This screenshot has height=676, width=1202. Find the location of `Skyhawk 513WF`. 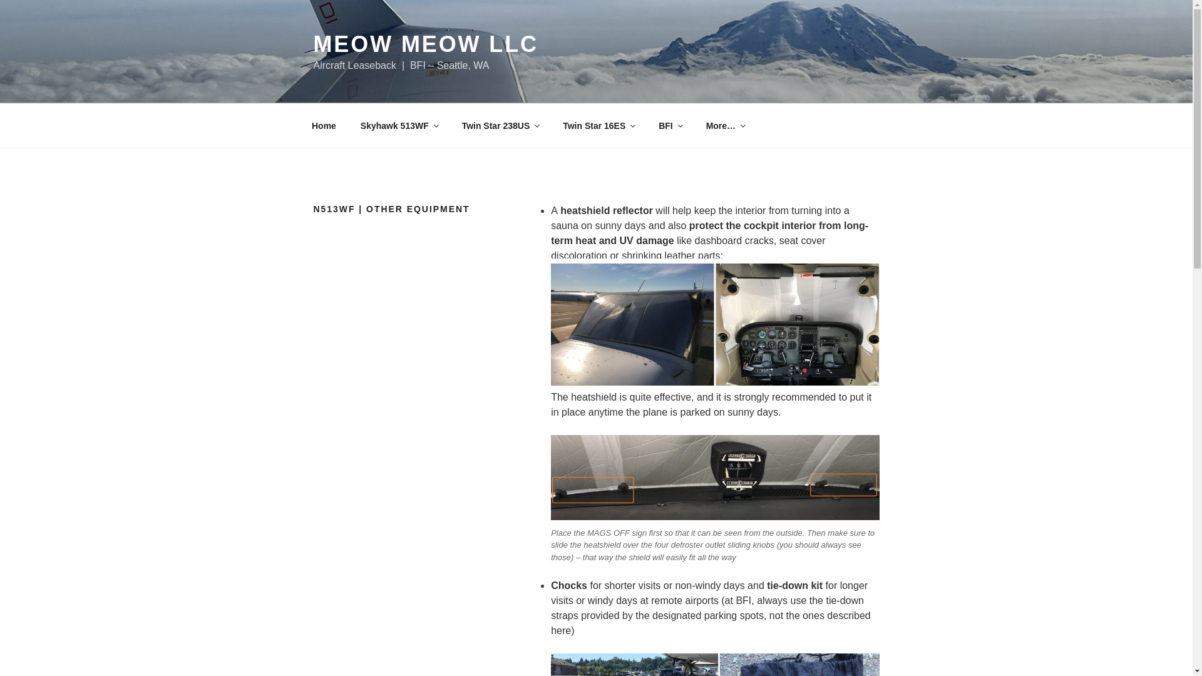

Skyhawk 513WF is located at coordinates (399, 125).